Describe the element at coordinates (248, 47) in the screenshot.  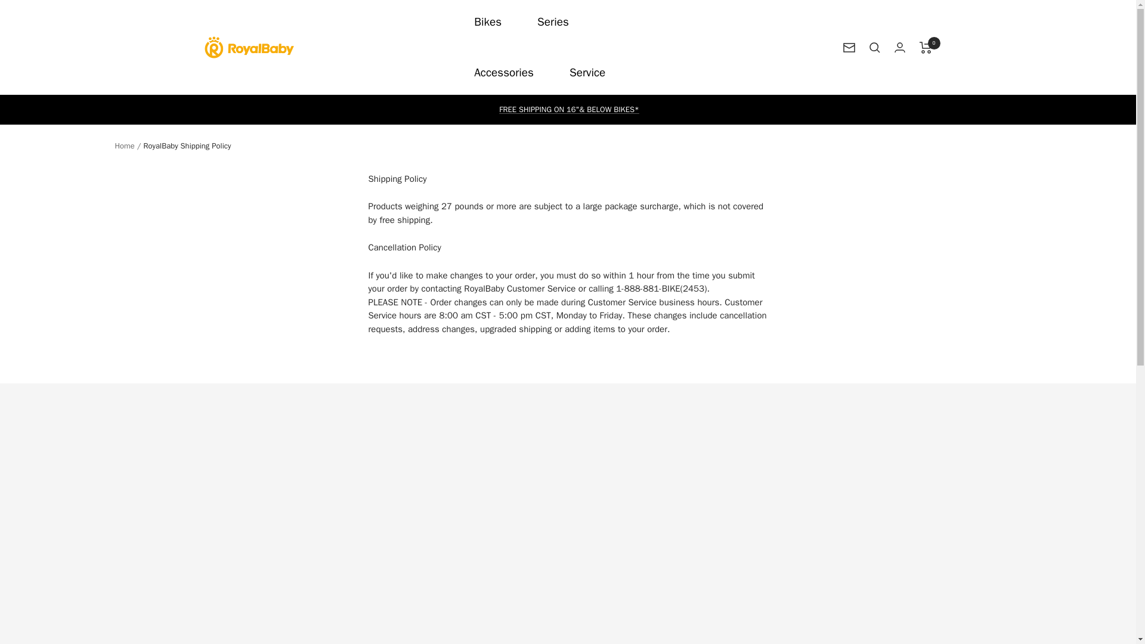
I see `RoyalBaby` at that location.